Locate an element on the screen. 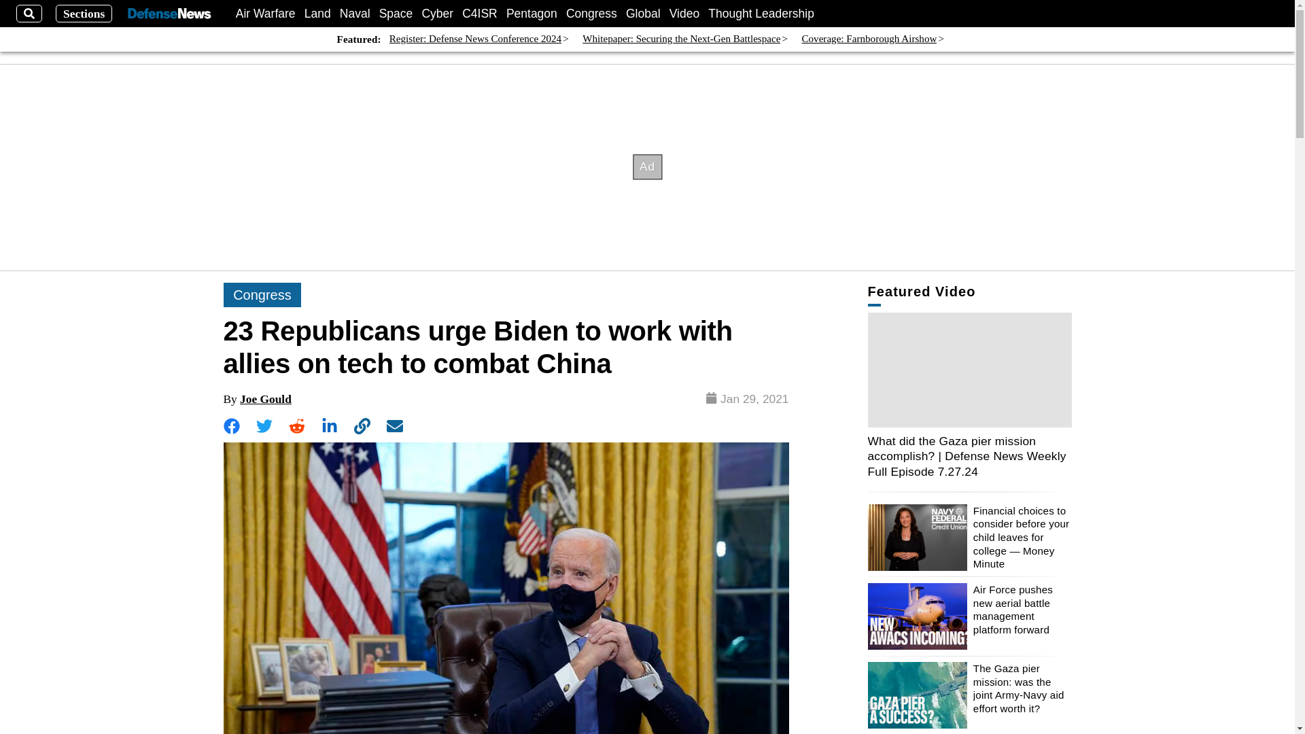 This screenshot has width=1305, height=734. Air Warfare is located at coordinates (266, 14).